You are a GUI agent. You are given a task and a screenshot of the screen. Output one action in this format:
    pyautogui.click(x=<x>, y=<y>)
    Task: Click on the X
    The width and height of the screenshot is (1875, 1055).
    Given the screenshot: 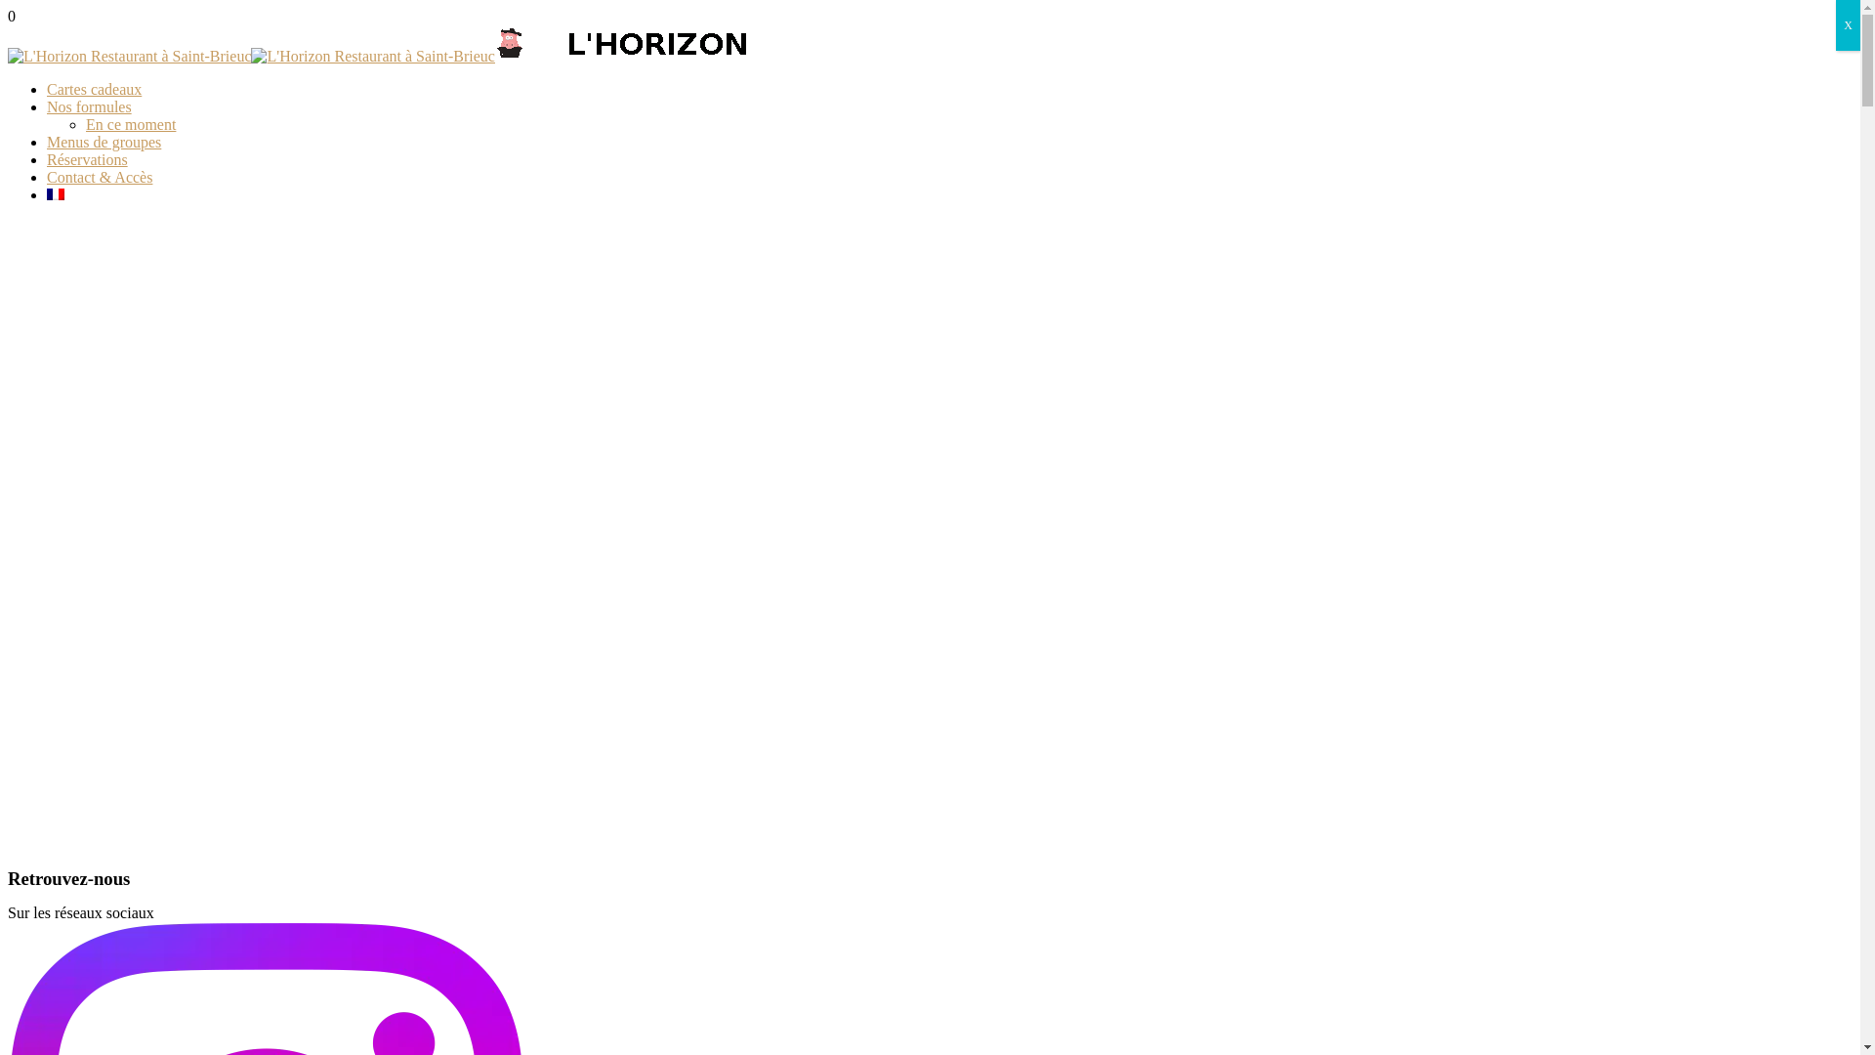 What is the action you would take?
    pyautogui.click(x=1848, y=25)
    